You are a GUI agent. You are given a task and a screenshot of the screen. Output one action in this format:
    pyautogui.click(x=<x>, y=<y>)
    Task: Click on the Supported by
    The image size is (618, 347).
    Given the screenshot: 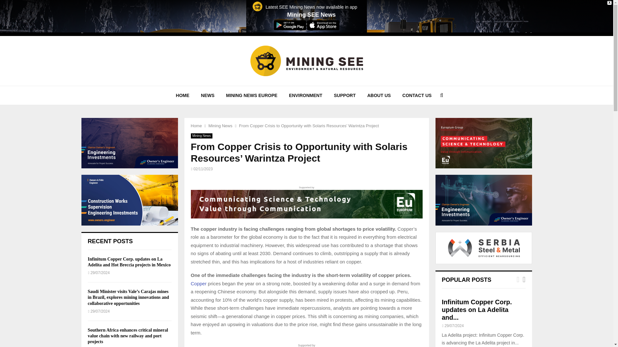 What is the action you would take?
    pyautogui.click(x=306, y=202)
    